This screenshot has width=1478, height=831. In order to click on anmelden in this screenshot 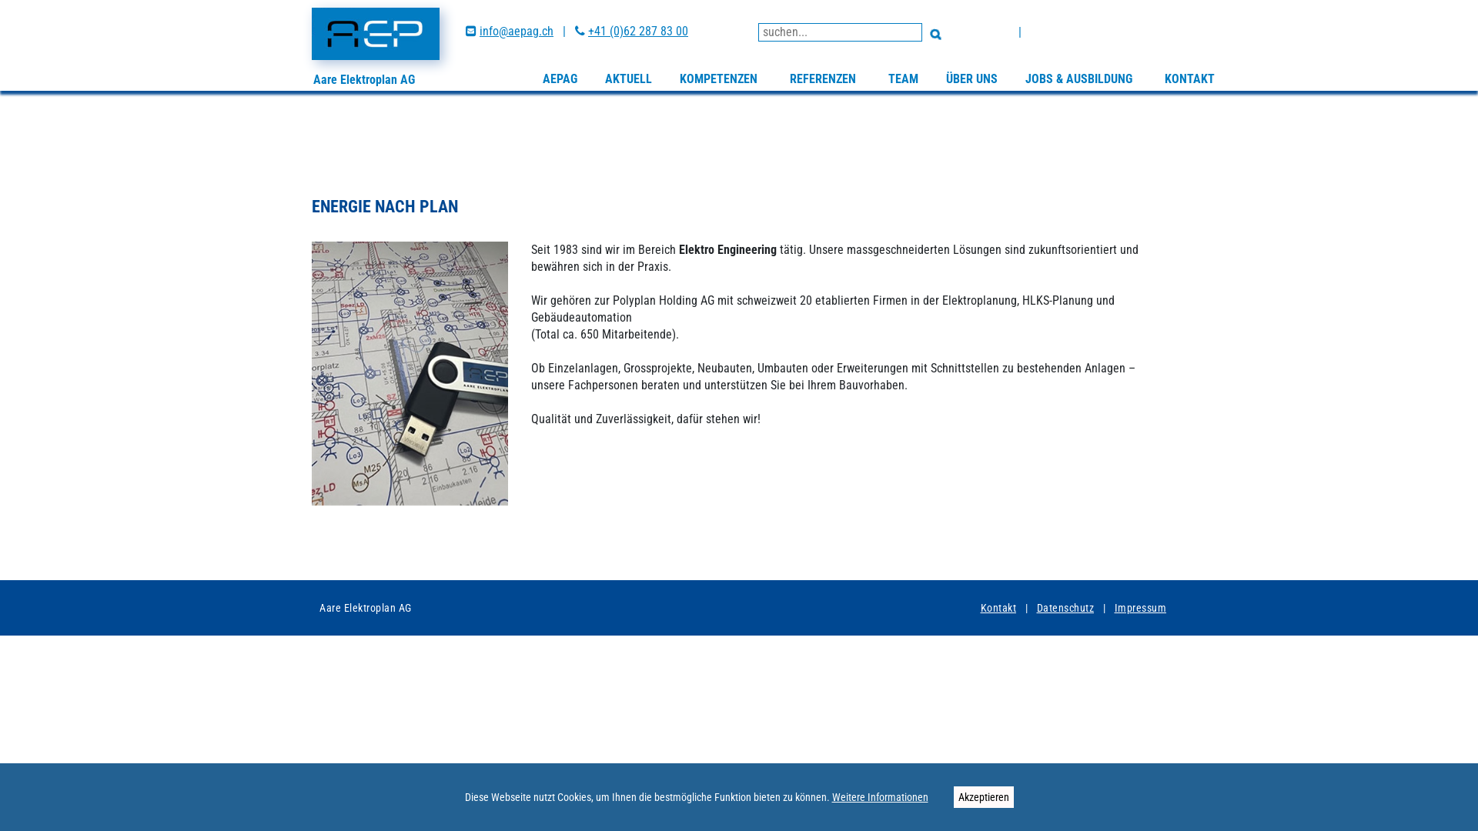, I will do `click(985, 32)`.